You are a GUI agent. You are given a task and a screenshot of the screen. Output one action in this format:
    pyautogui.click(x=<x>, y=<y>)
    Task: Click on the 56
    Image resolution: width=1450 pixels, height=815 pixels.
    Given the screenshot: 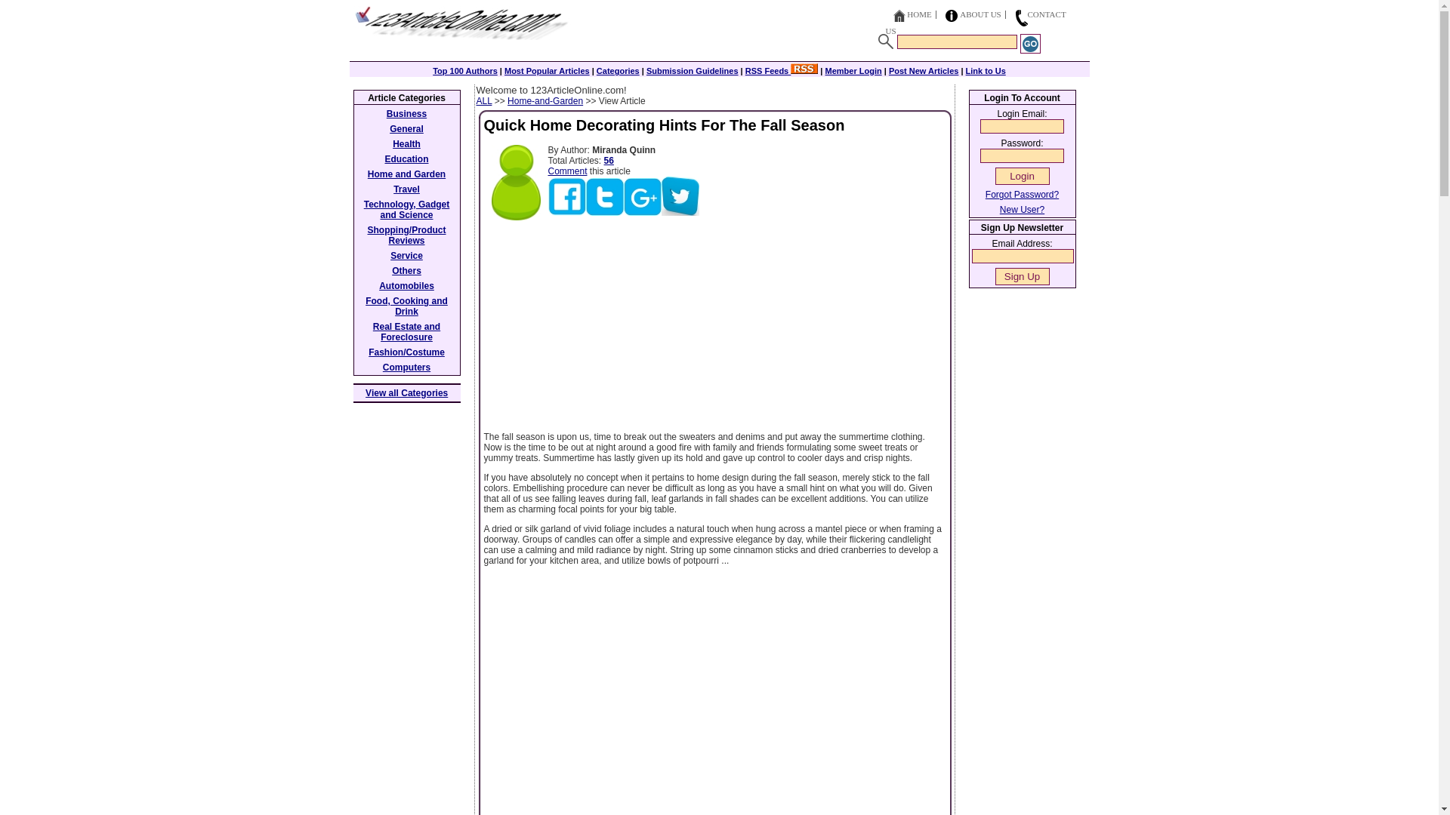 What is the action you would take?
    pyautogui.click(x=609, y=161)
    